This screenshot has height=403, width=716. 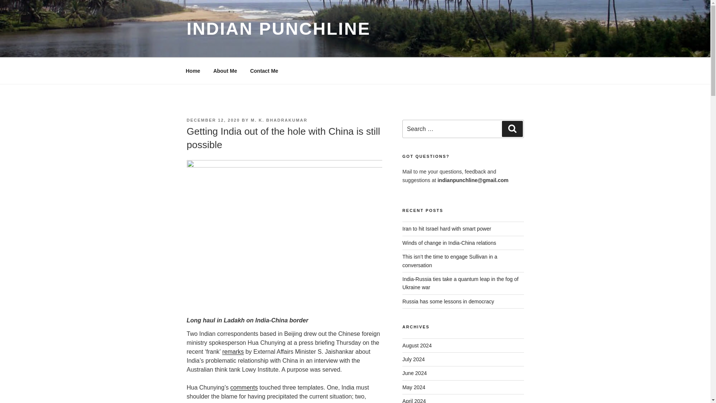 I want to click on Russia has some lessons in democracy, so click(x=448, y=302).